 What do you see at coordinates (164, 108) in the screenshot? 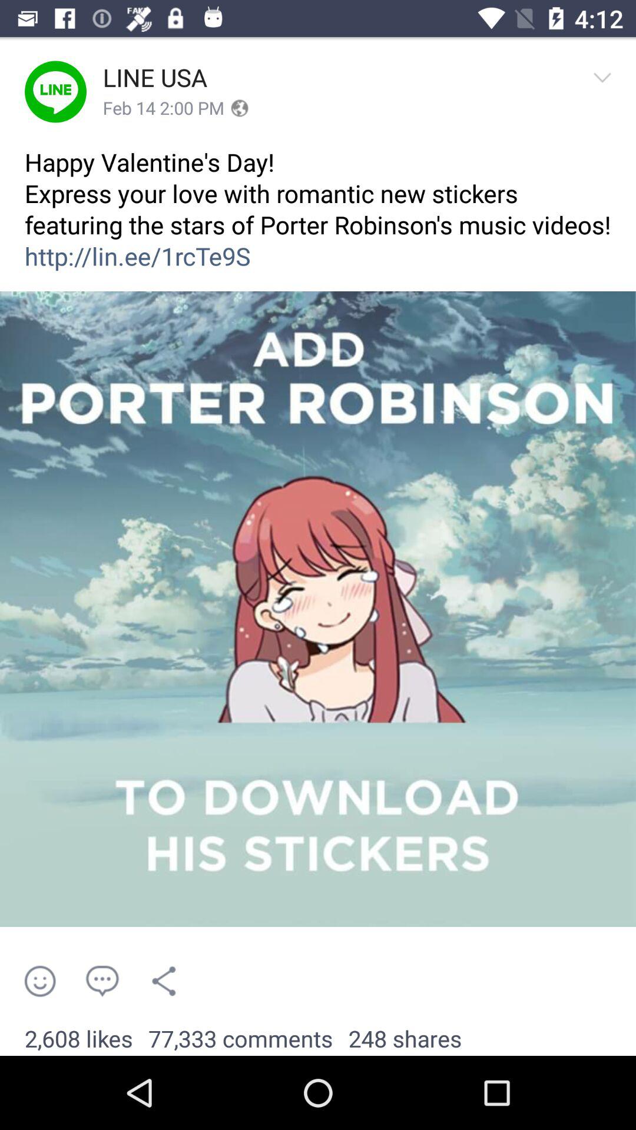
I see `select the icon above happy valentine s icon` at bounding box center [164, 108].